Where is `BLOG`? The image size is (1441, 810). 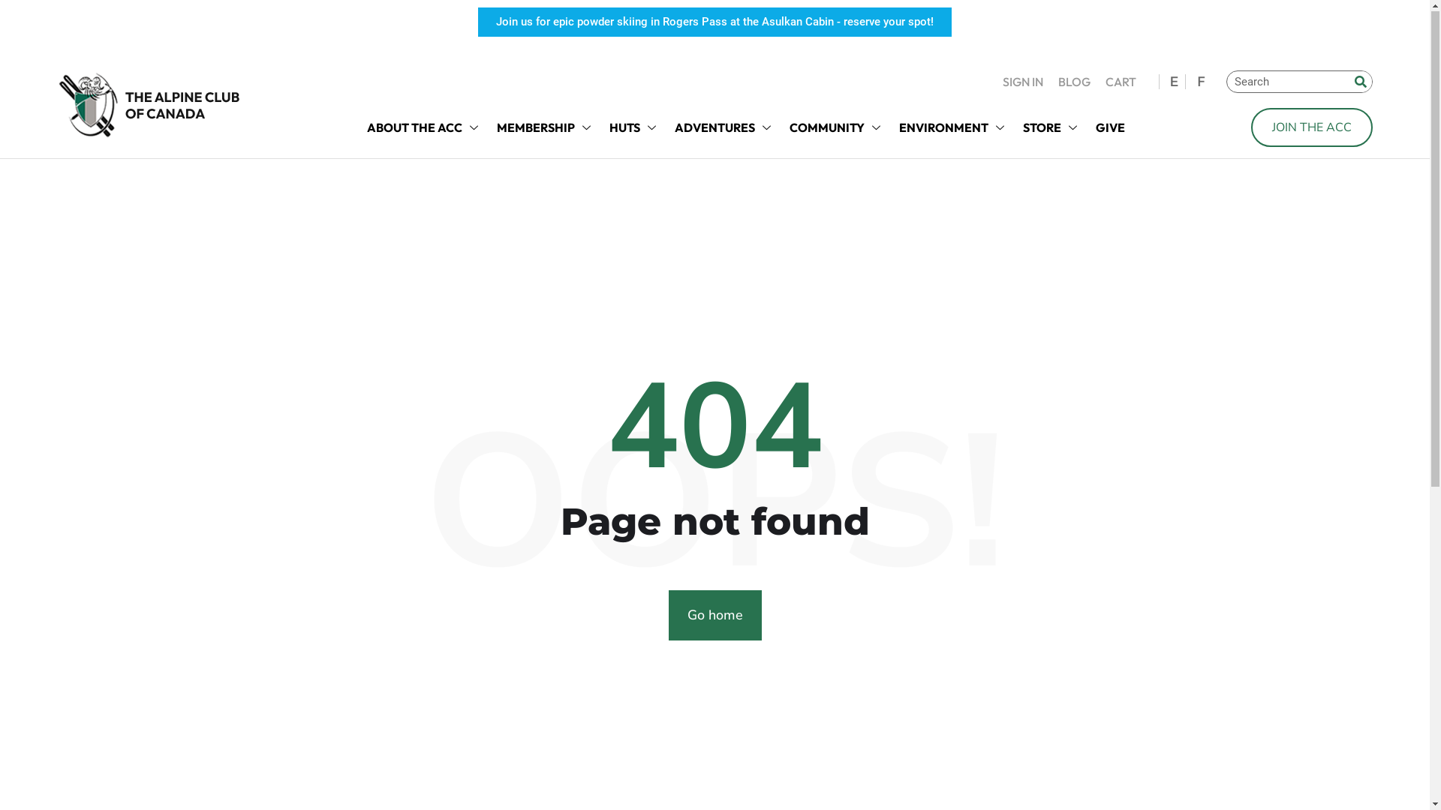
BLOG is located at coordinates (1075, 82).